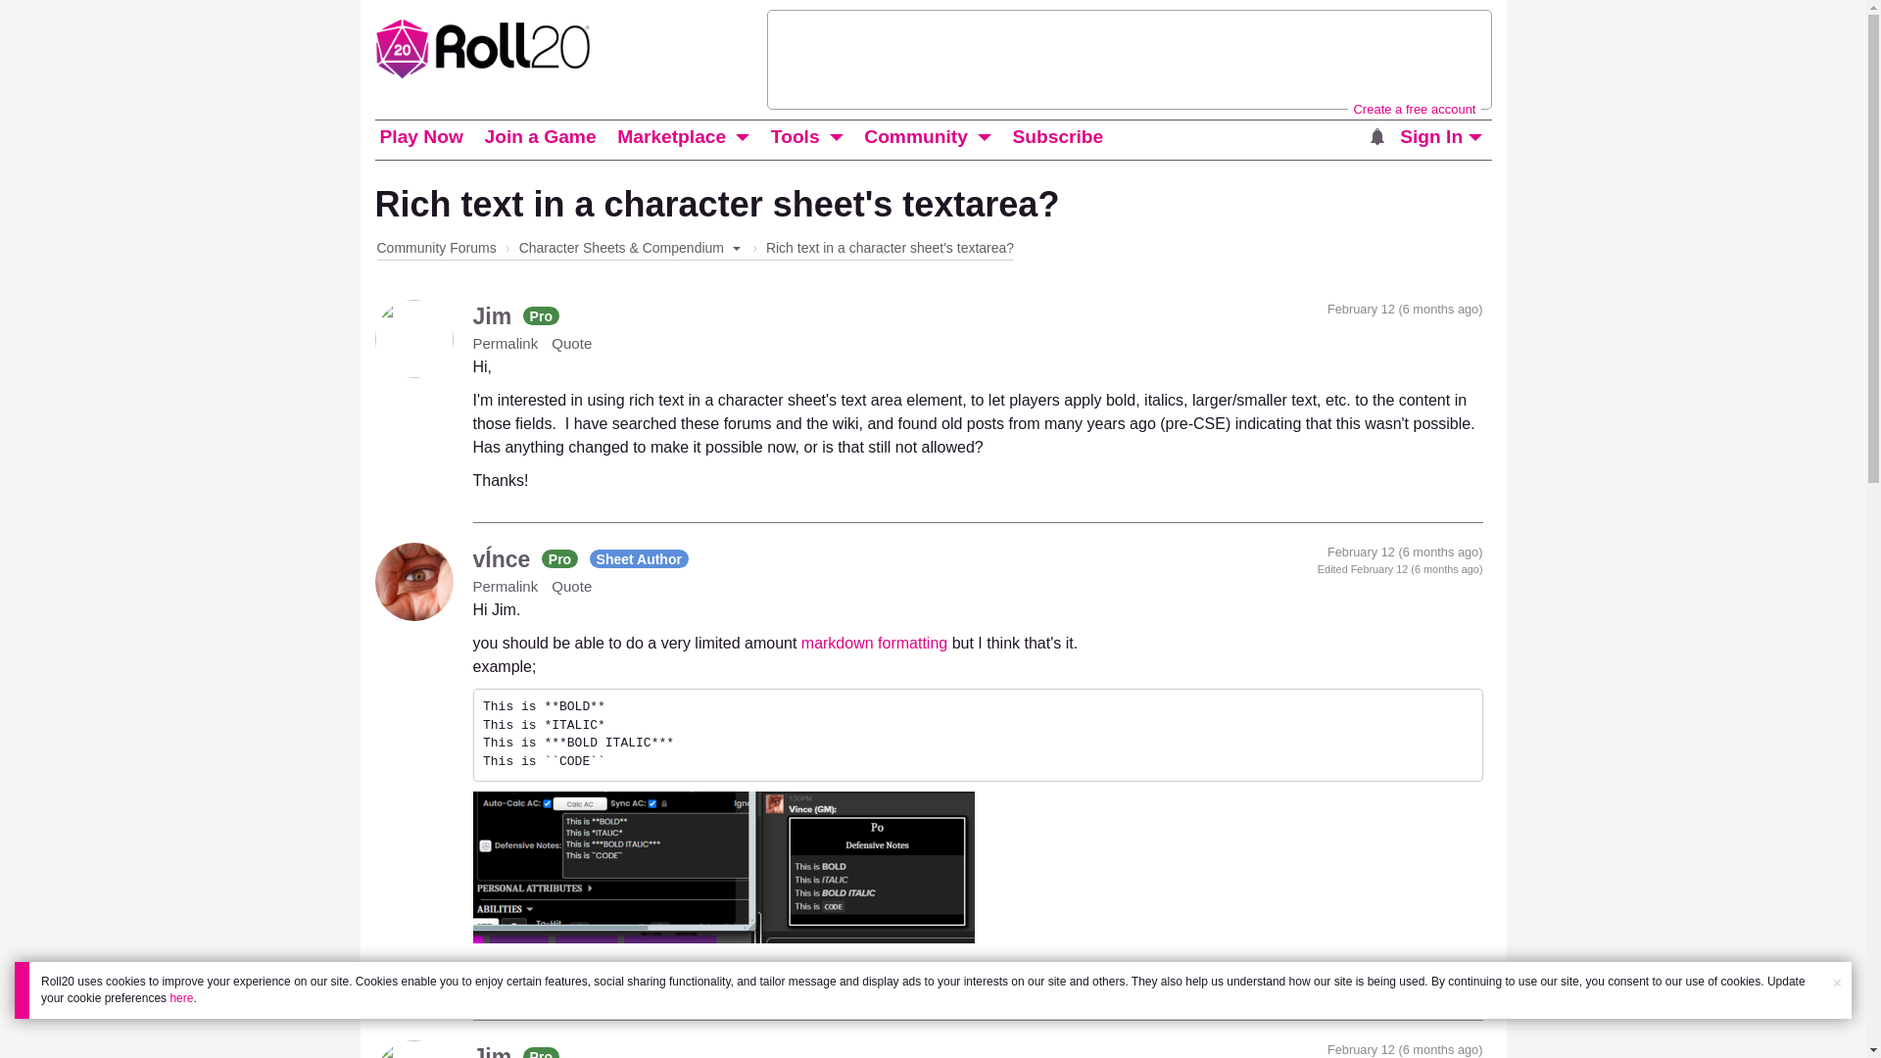  Describe the element at coordinates (796, 137) in the screenshot. I see `Tools` at that location.